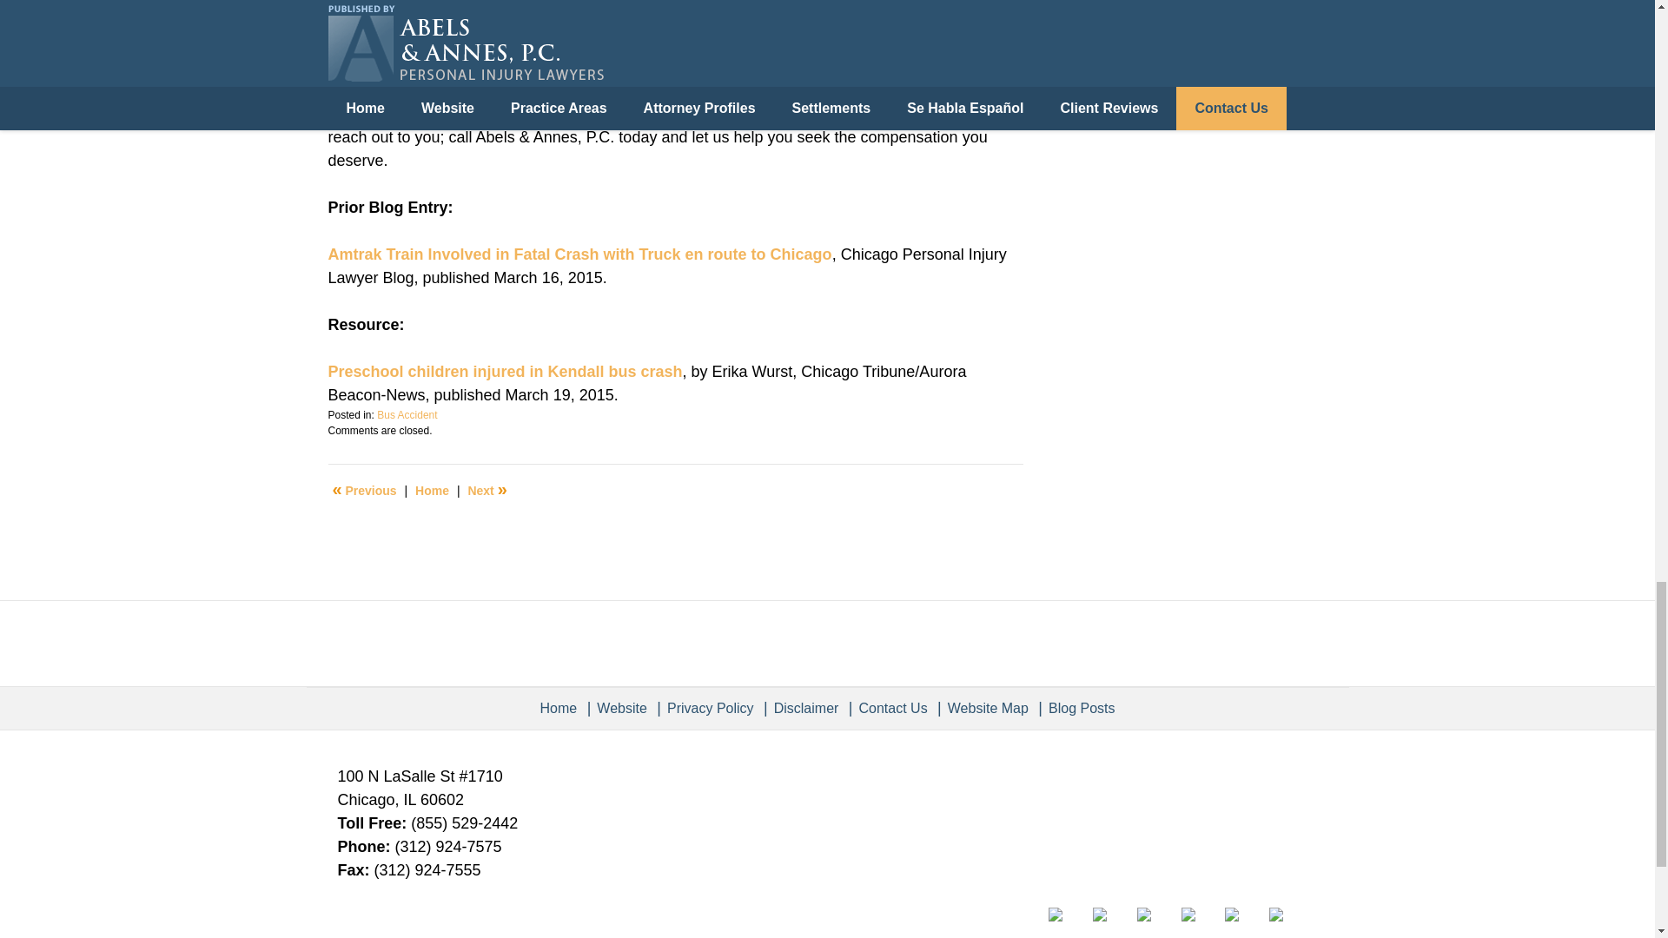 This screenshot has width=1668, height=938. I want to click on Two Car Crash on I-290 Injures 7, so click(486, 490).